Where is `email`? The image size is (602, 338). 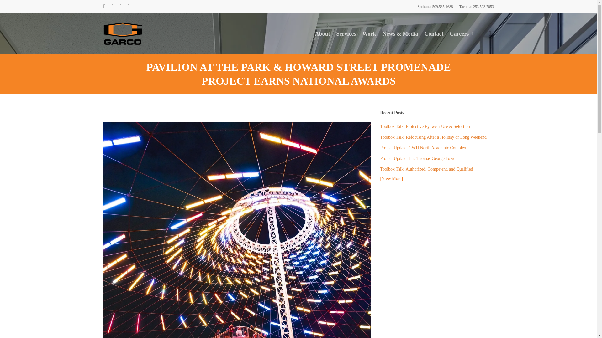
email is located at coordinates (129, 6).